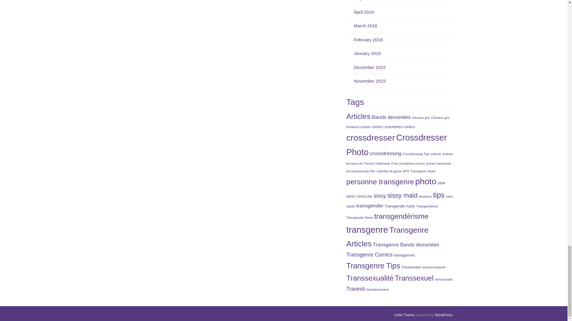 Image resolution: width=572 pixels, height=321 pixels. Describe the element at coordinates (370, 138) in the screenshot. I see `169 topics` at that location.